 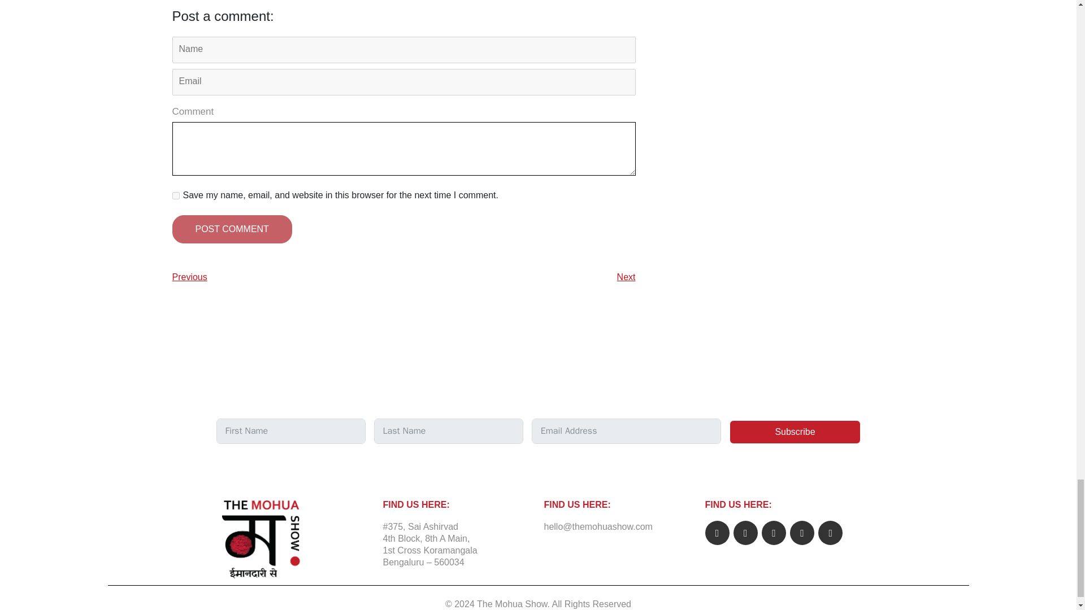 What do you see at coordinates (232, 229) in the screenshot?
I see `POST COMMENT` at bounding box center [232, 229].